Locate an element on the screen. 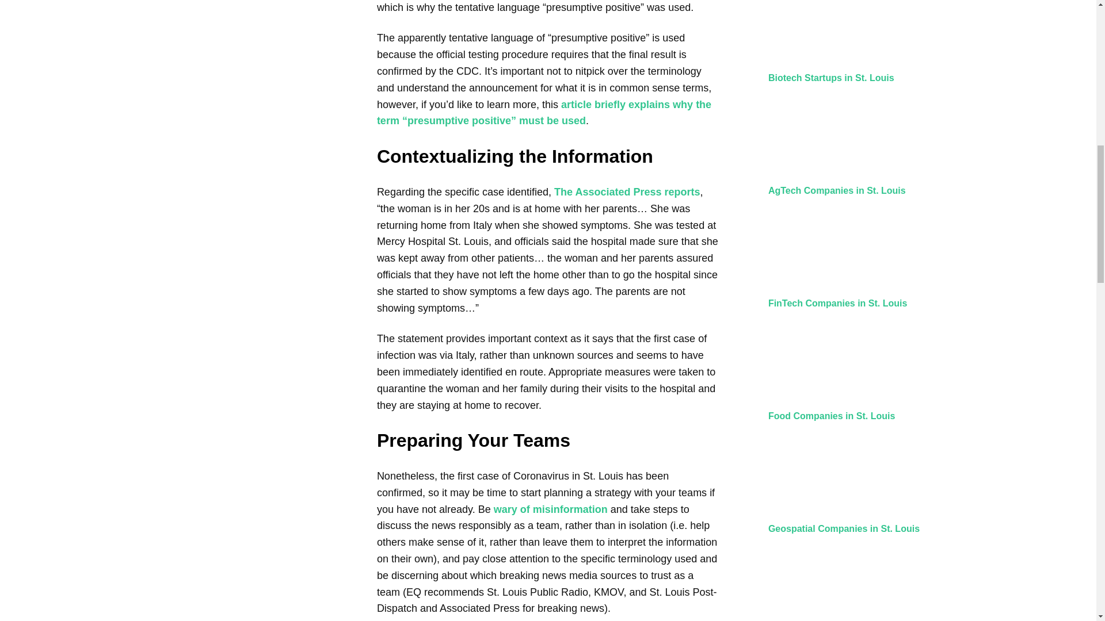  The Associated Press reports is located at coordinates (627, 192).